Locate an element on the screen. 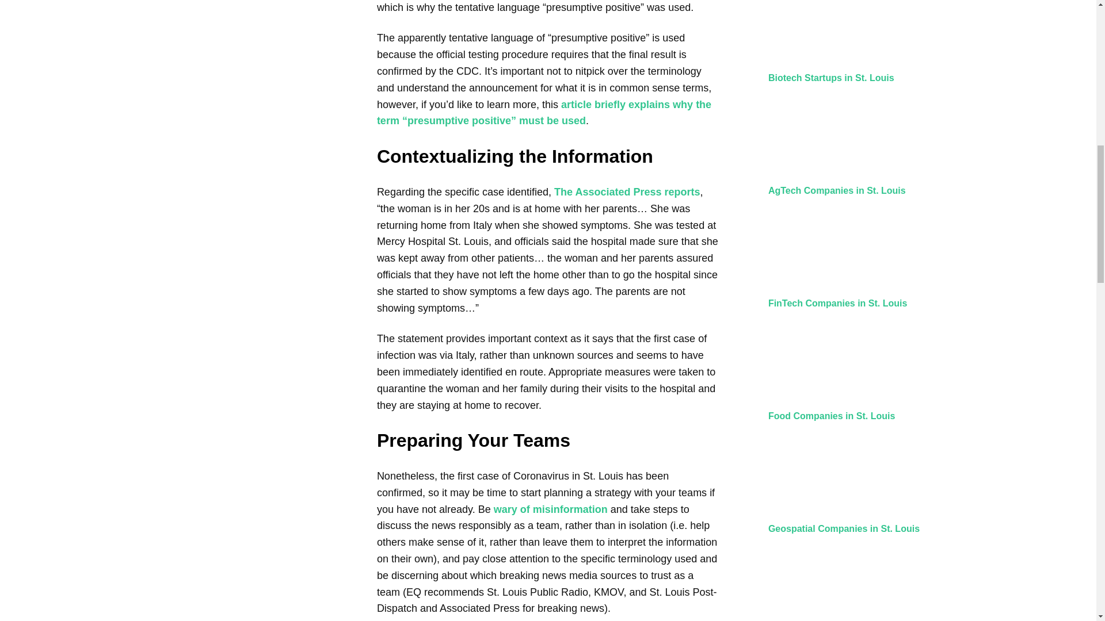  The Associated Press reports is located at coordinates (627, 192).